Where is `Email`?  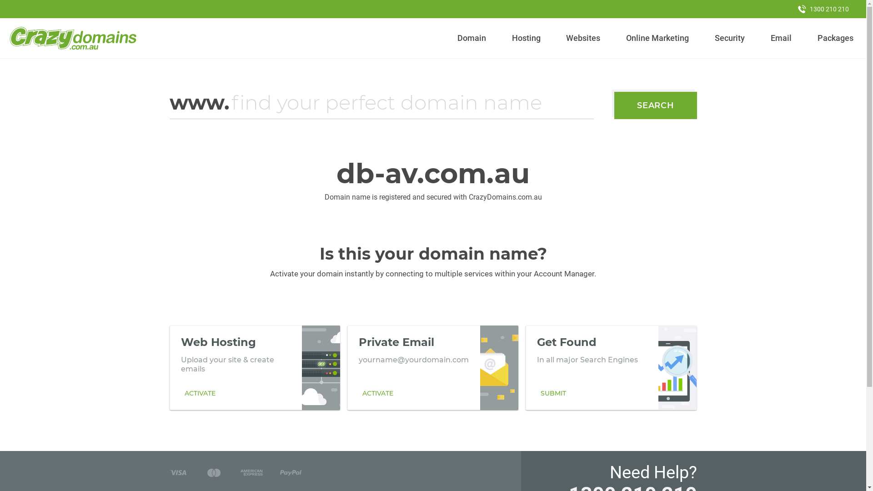
Email is located at coordinates (781, 38).